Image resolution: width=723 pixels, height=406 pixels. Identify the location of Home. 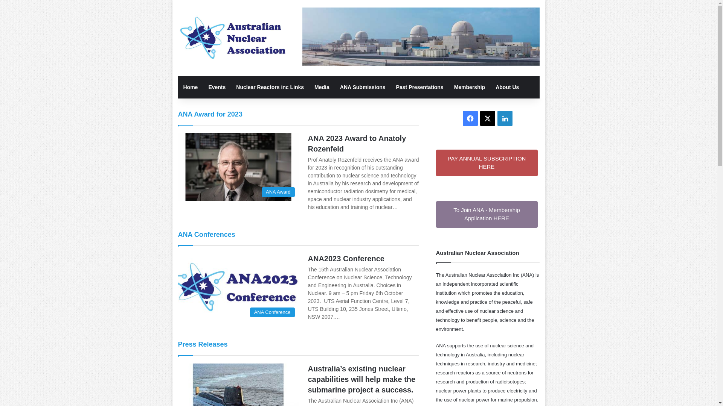
(191, 87).